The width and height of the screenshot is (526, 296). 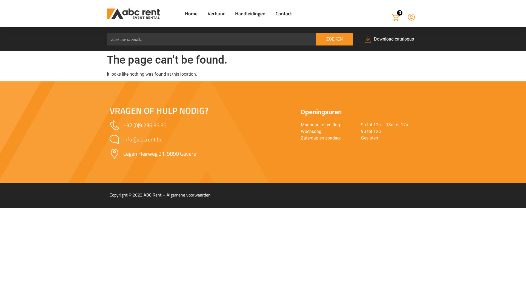 I want to click on 0, so click(x=400, y=13).